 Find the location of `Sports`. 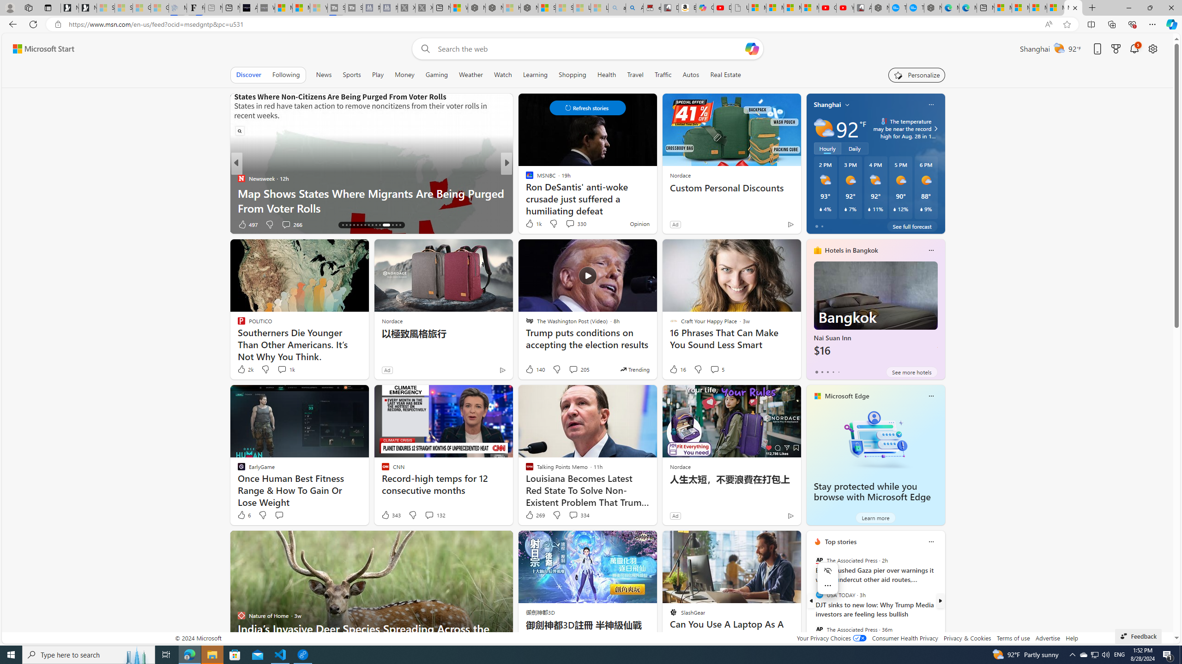

Sports is located at coordinates (351, 75).